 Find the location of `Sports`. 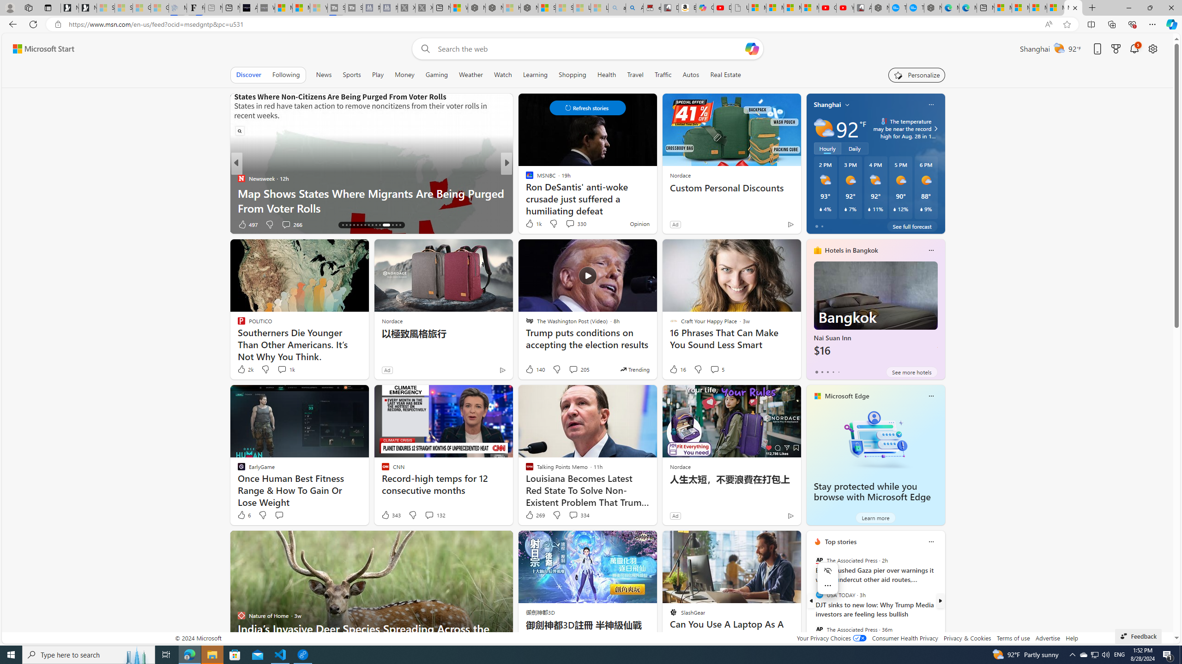

Sports is located at coordinates (351, 75).